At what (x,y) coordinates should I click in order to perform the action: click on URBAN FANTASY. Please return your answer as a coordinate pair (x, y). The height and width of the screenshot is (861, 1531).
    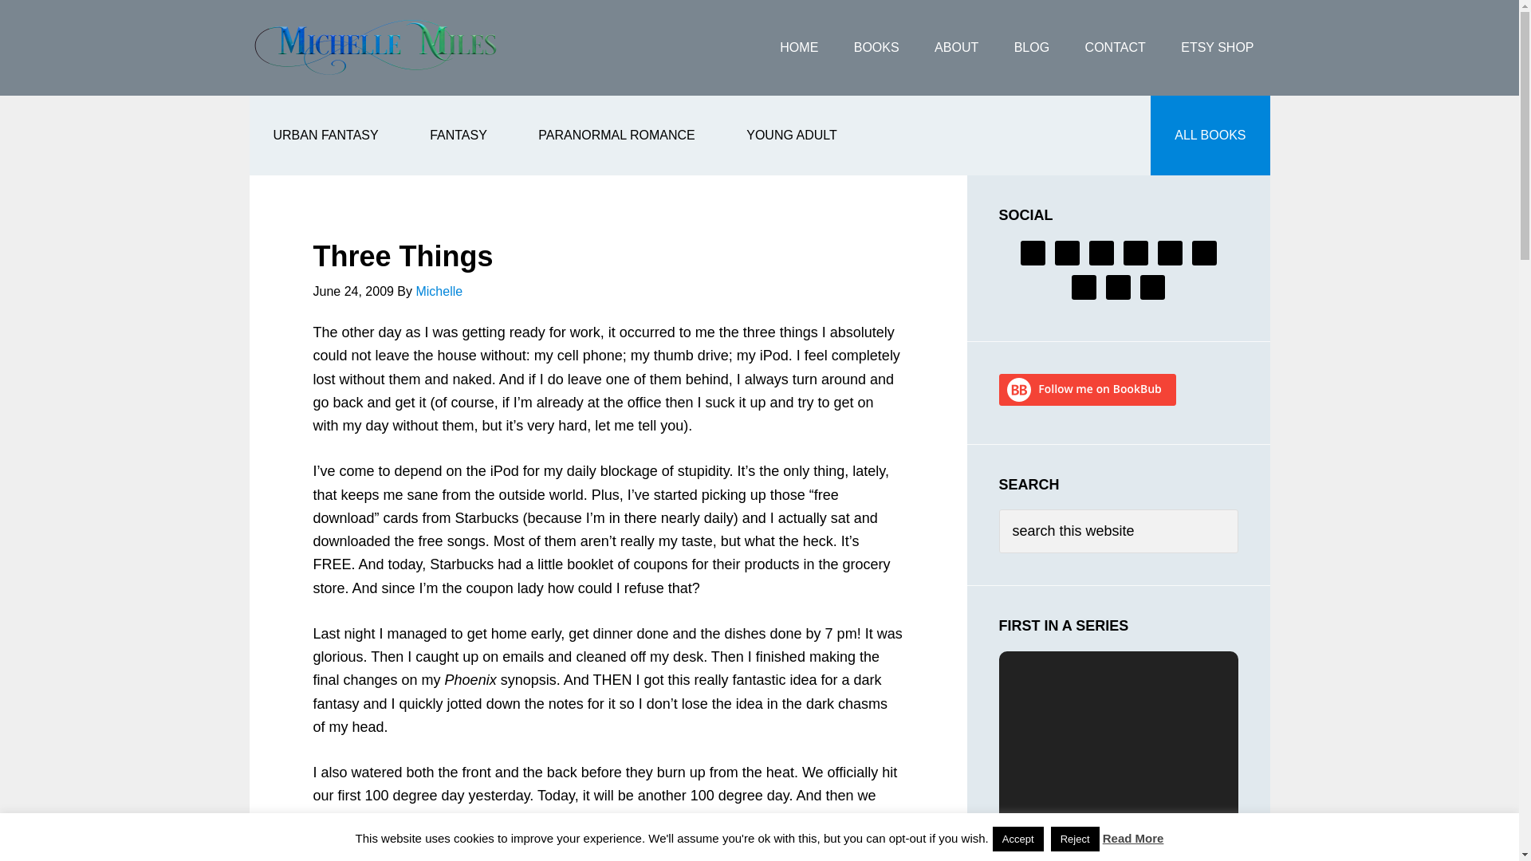
    Looking at the image, I should click on (325, 136).